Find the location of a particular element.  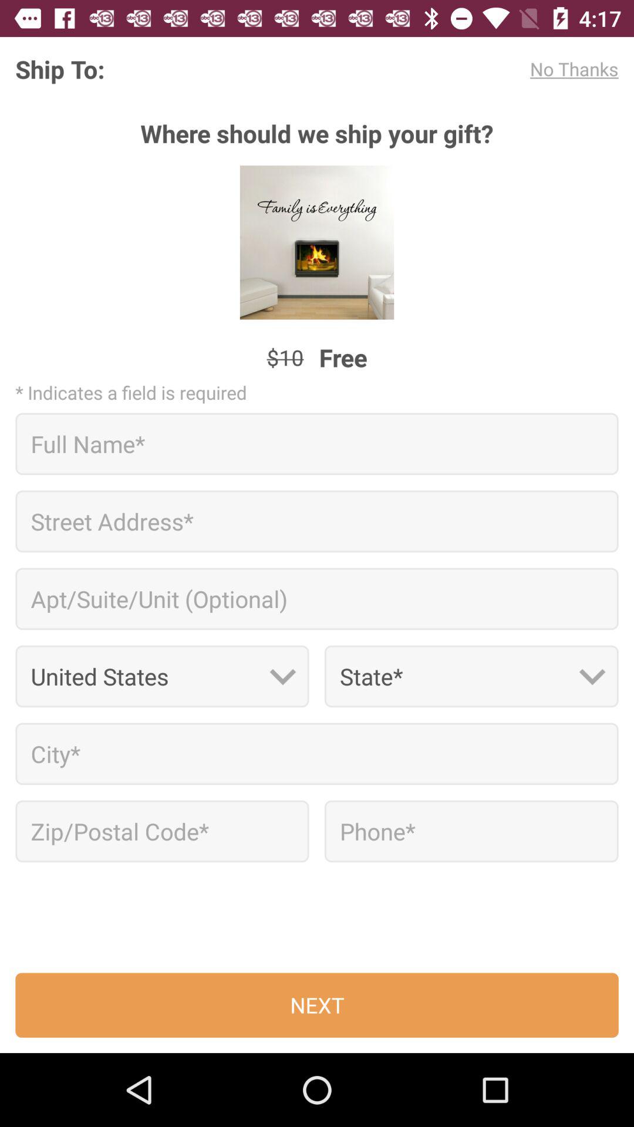

enter st address is located at coordinates (317, 521).